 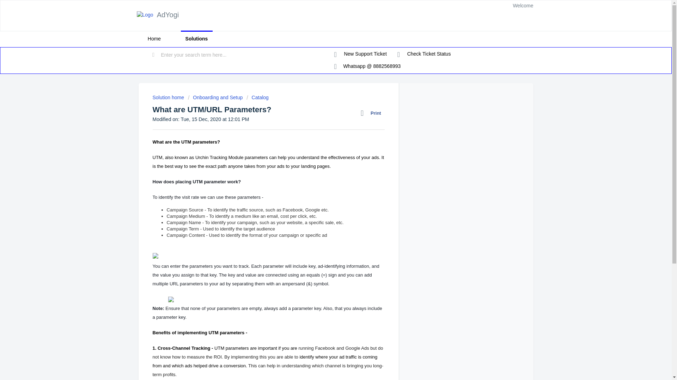 What do you see at coordinates (215, 97) in the screenshot?
I see `Onboarding and Setup` at bounding box center [215, 97].